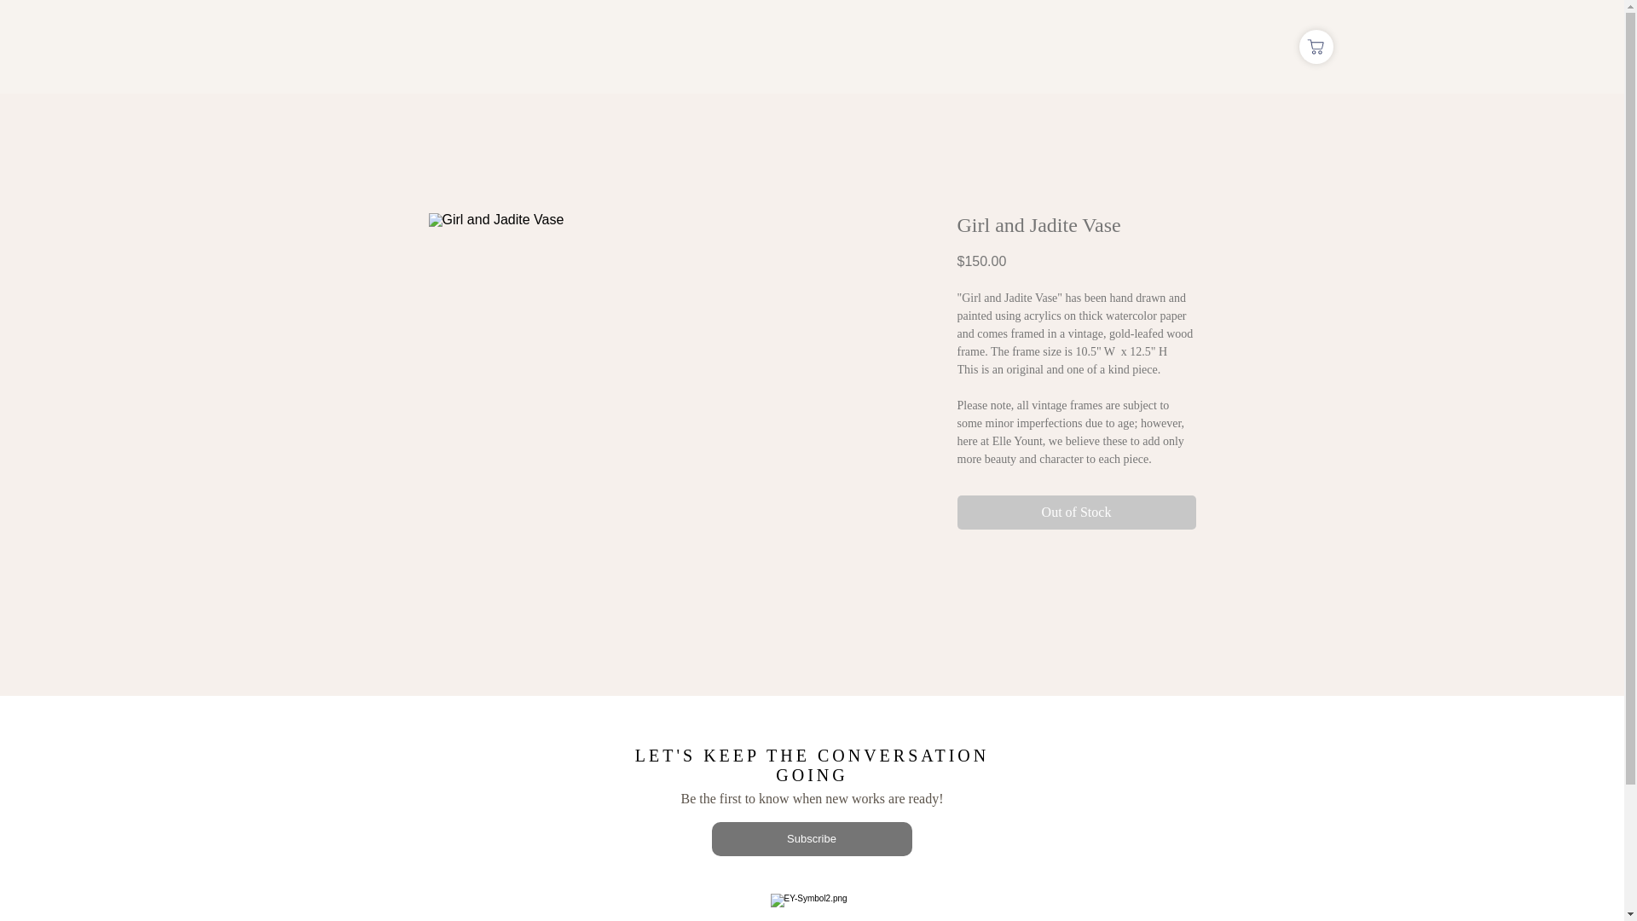 The height and width of the screenshot is (921, 1637). What do you see at coordinates (1075, 513) in the screenshot?
I see `Out of Stock` at bounding box center [1075, 513].